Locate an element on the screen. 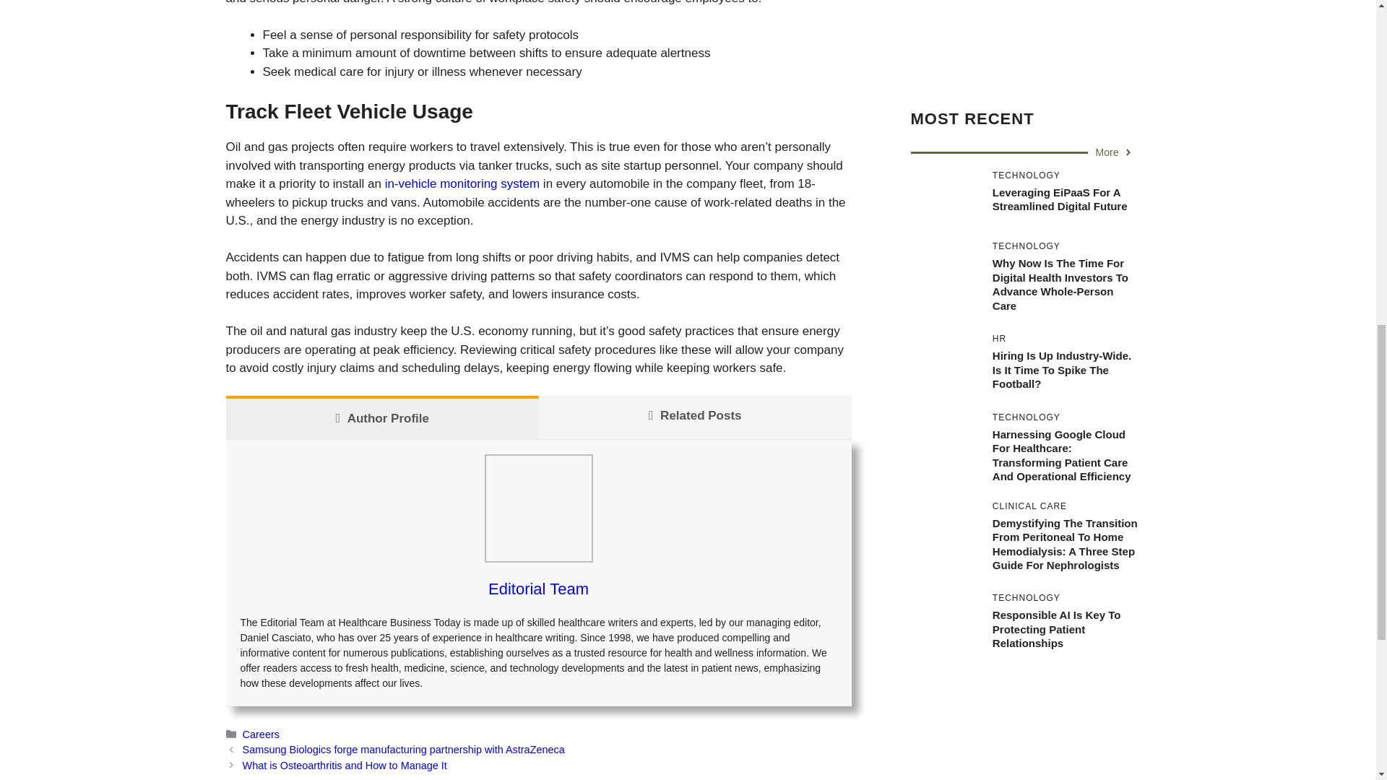 Image resolution: width=1387 pixels, height=780 pixels. in-vehicle monitoring system is located at coordinates (462, 183).